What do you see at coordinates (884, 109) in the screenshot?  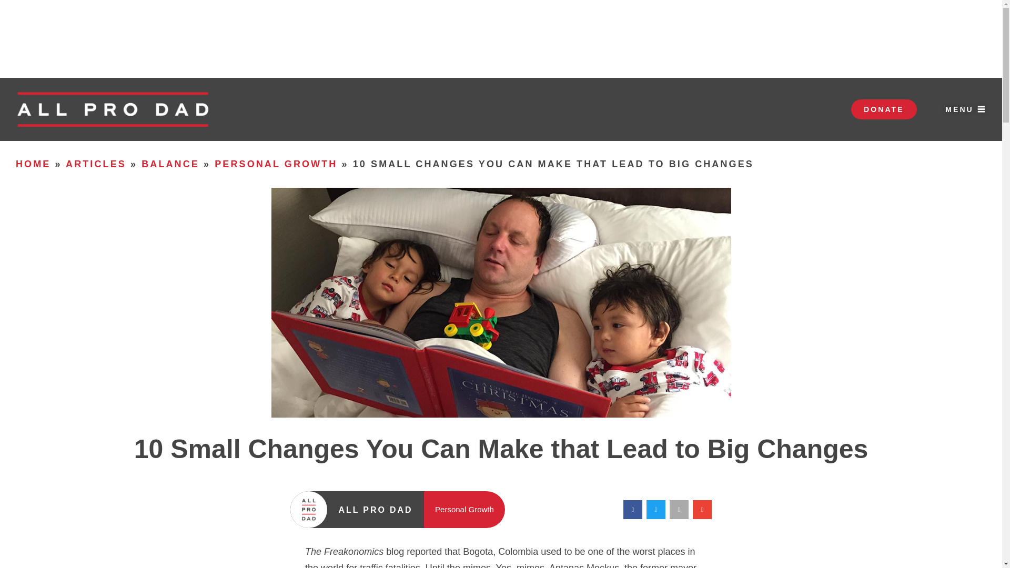 I see `DONATE` at bounding box center [884, 109].